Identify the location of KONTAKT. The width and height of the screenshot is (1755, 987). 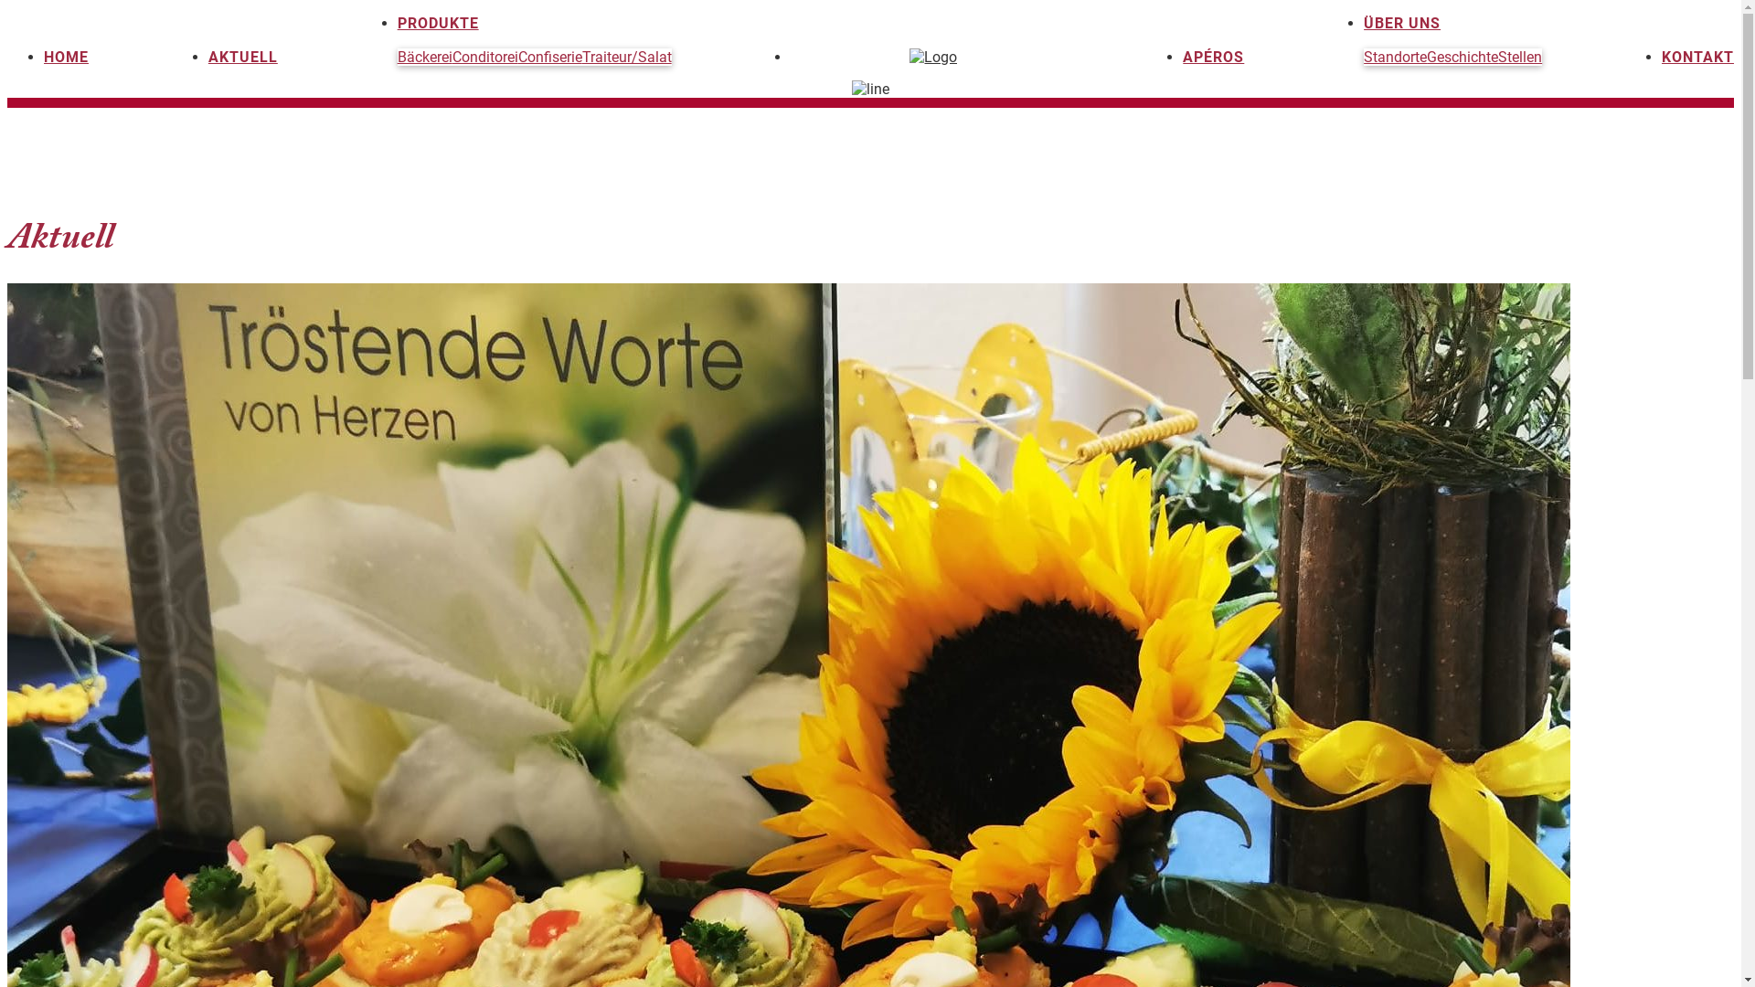
(1698, 57).